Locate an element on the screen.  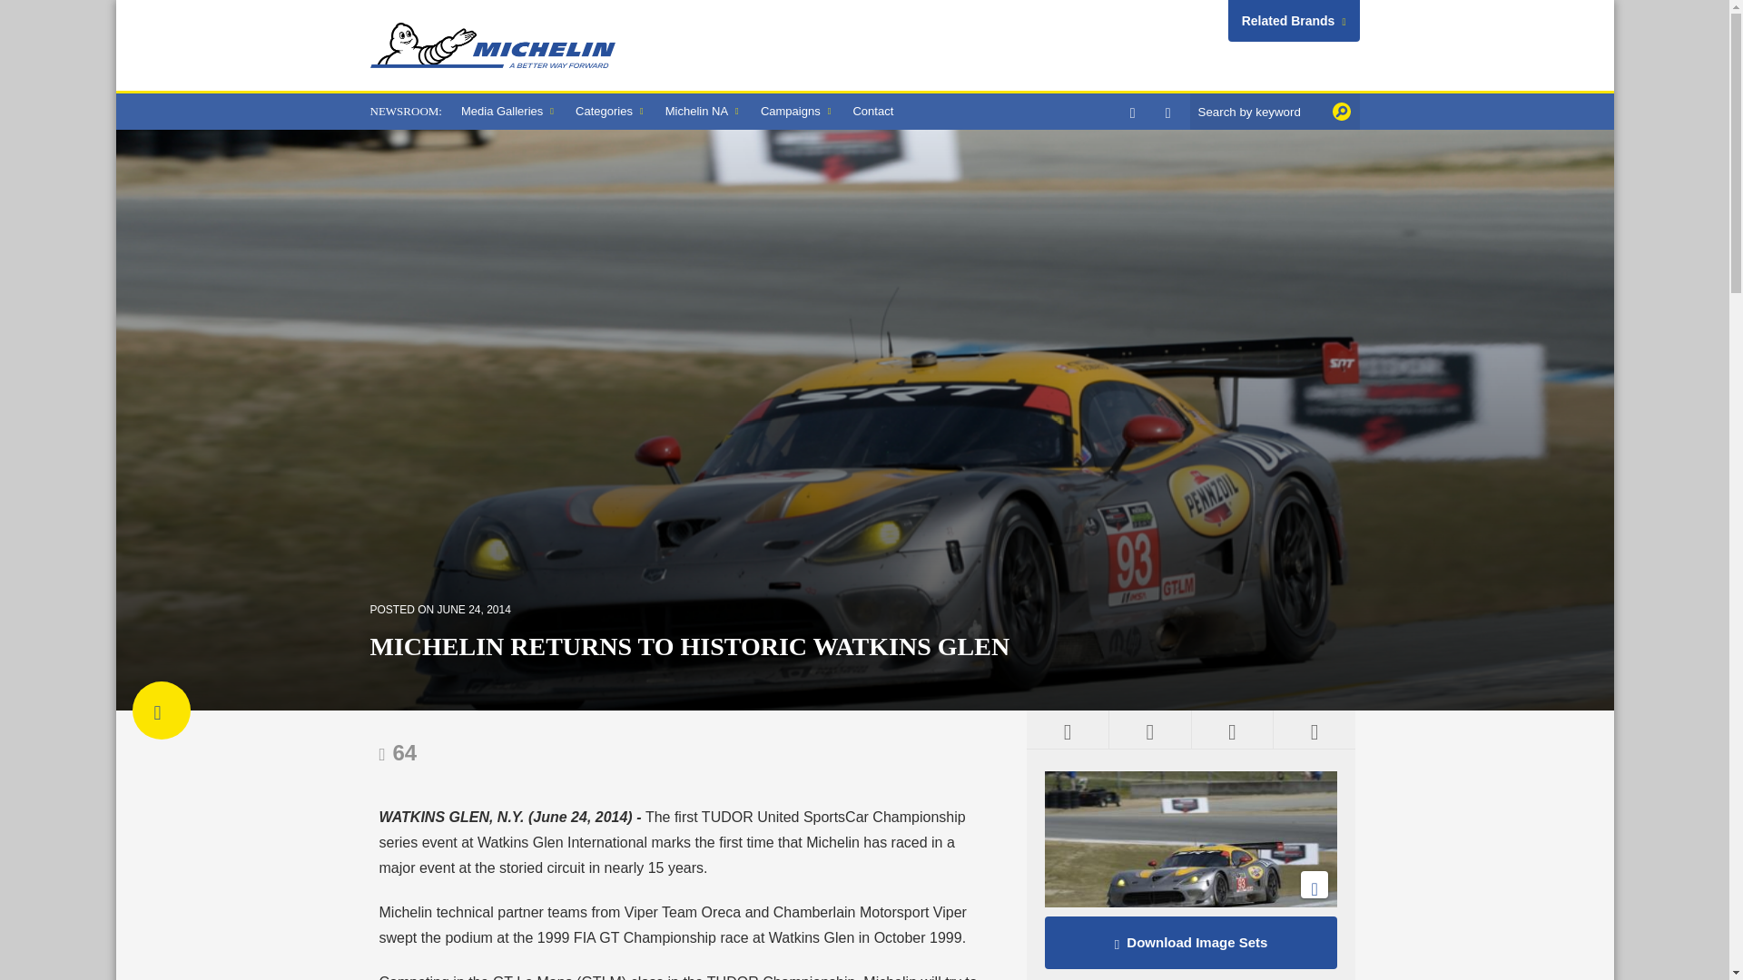
Media Galleries is located at coordinates (507, 111).